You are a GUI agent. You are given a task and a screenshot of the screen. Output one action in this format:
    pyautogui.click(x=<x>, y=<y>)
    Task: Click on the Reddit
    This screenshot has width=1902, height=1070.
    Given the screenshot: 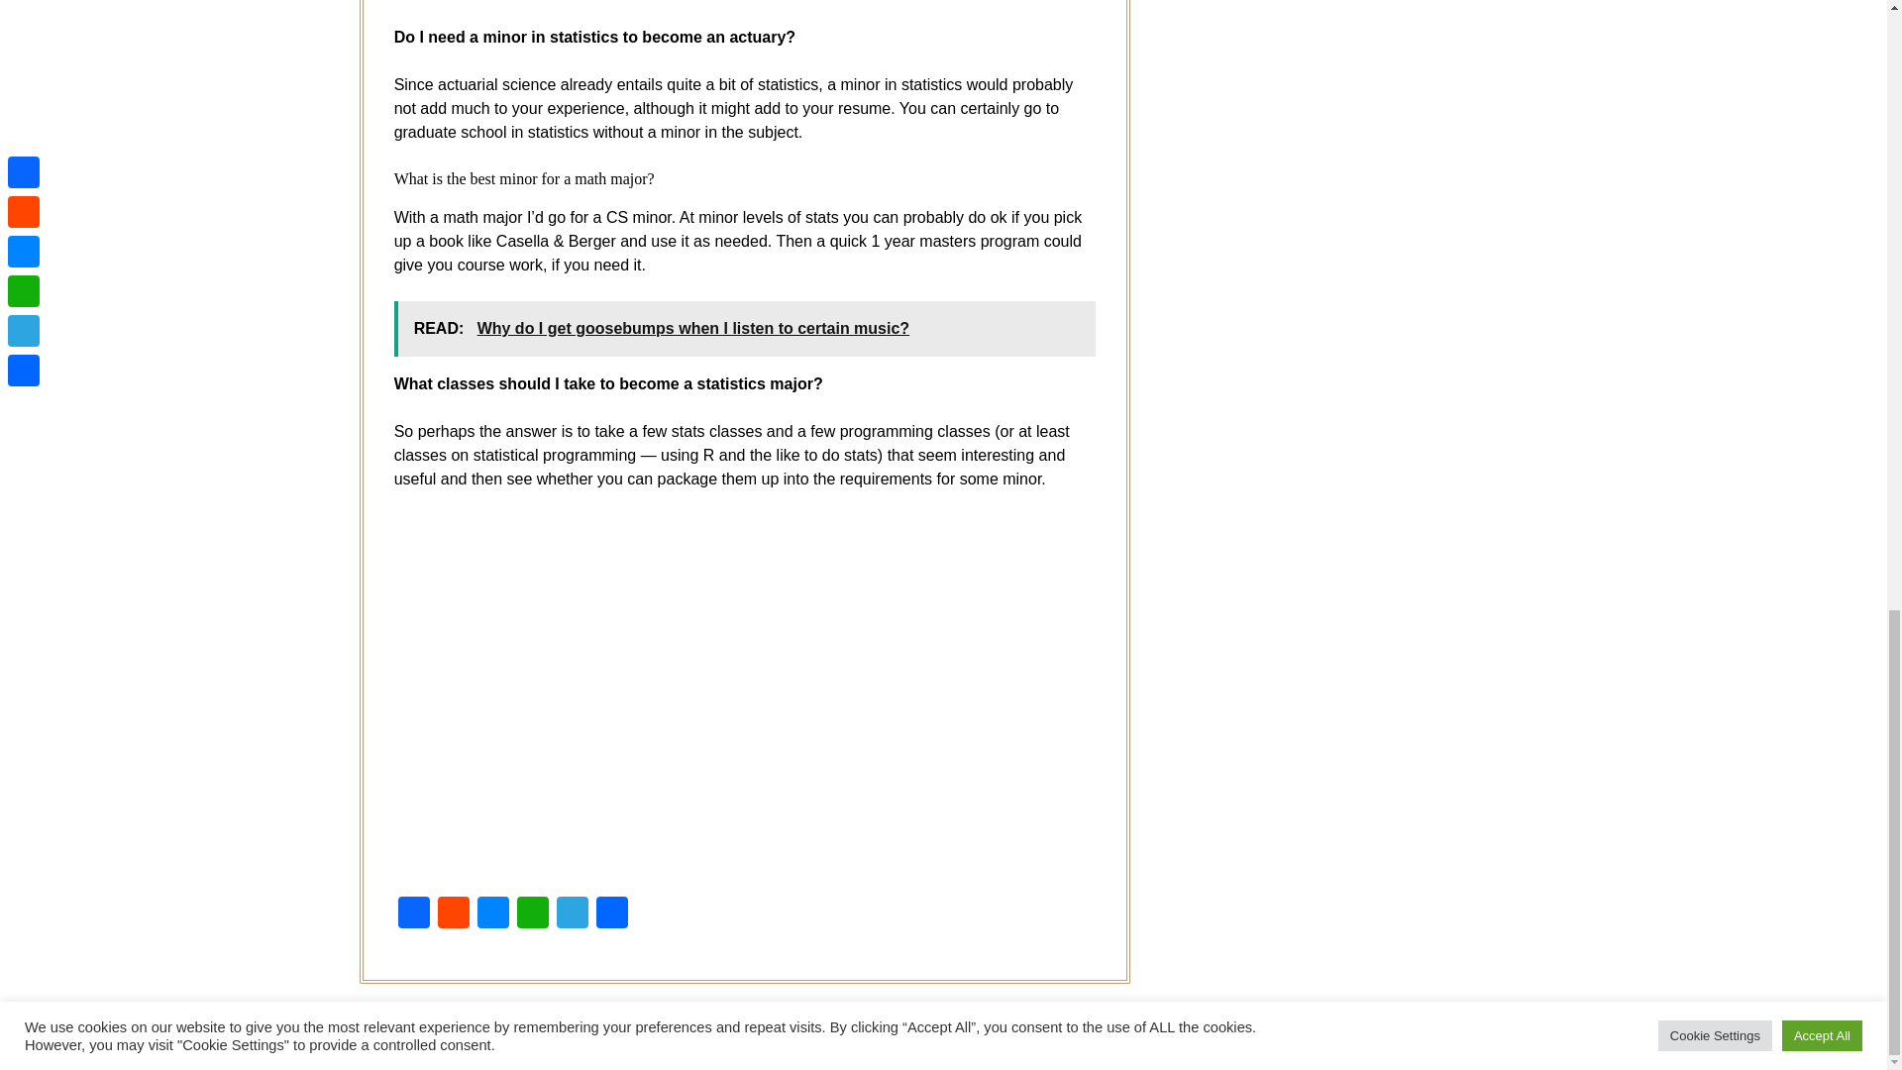 What is the action you would take?
    pyautogui.click(x=454, y=914)
    